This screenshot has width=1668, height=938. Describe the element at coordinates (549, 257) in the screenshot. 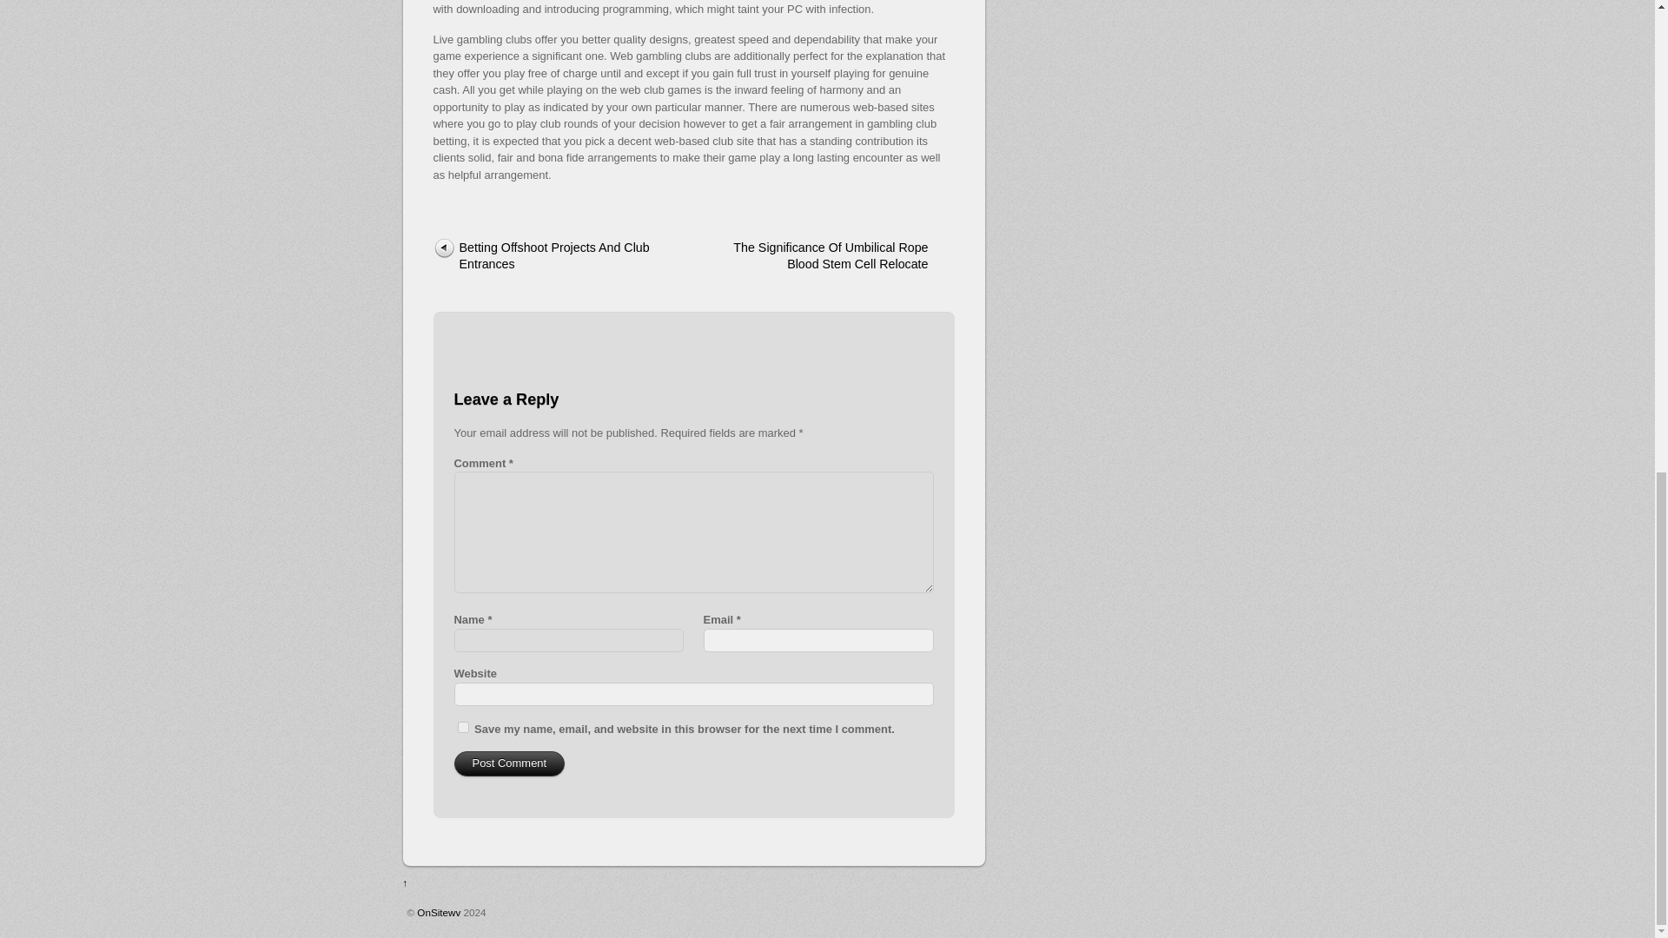

I see `Betting Offshoot Projects And Club Entrances` at that location.